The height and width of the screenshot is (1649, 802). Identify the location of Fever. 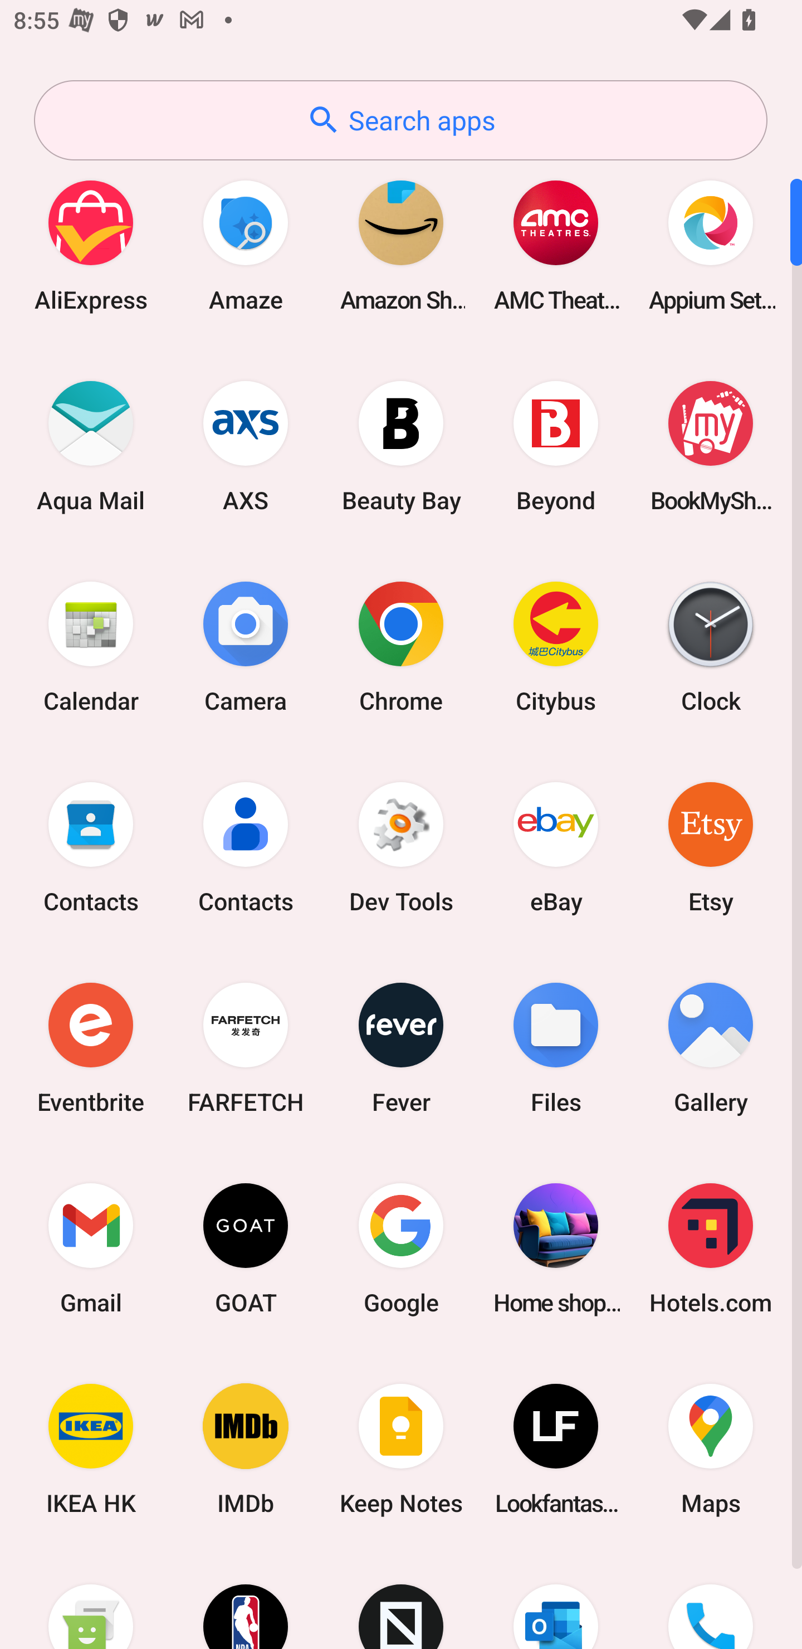
(401, 1047).